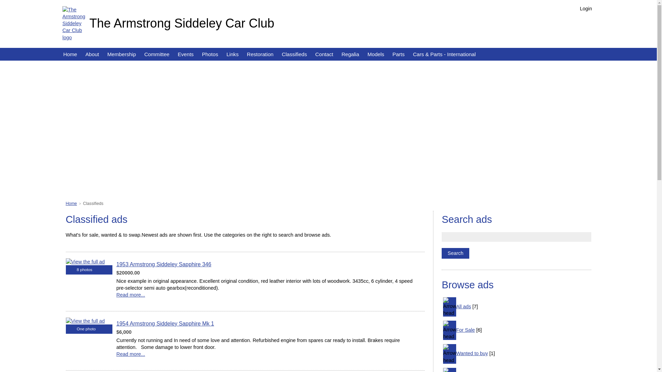 The width and height of the screenshot is (662, 372). What do you see at coordinates (399, 54) in the screenshot?
I see `Parts` at bounding box center [399, 54].